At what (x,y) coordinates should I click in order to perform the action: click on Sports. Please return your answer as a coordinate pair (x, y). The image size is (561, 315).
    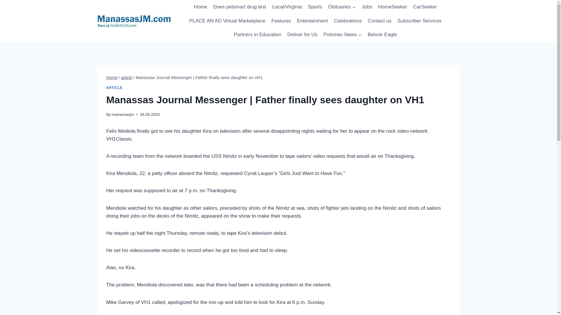
    Looking at the image, I should click on (315, 7).